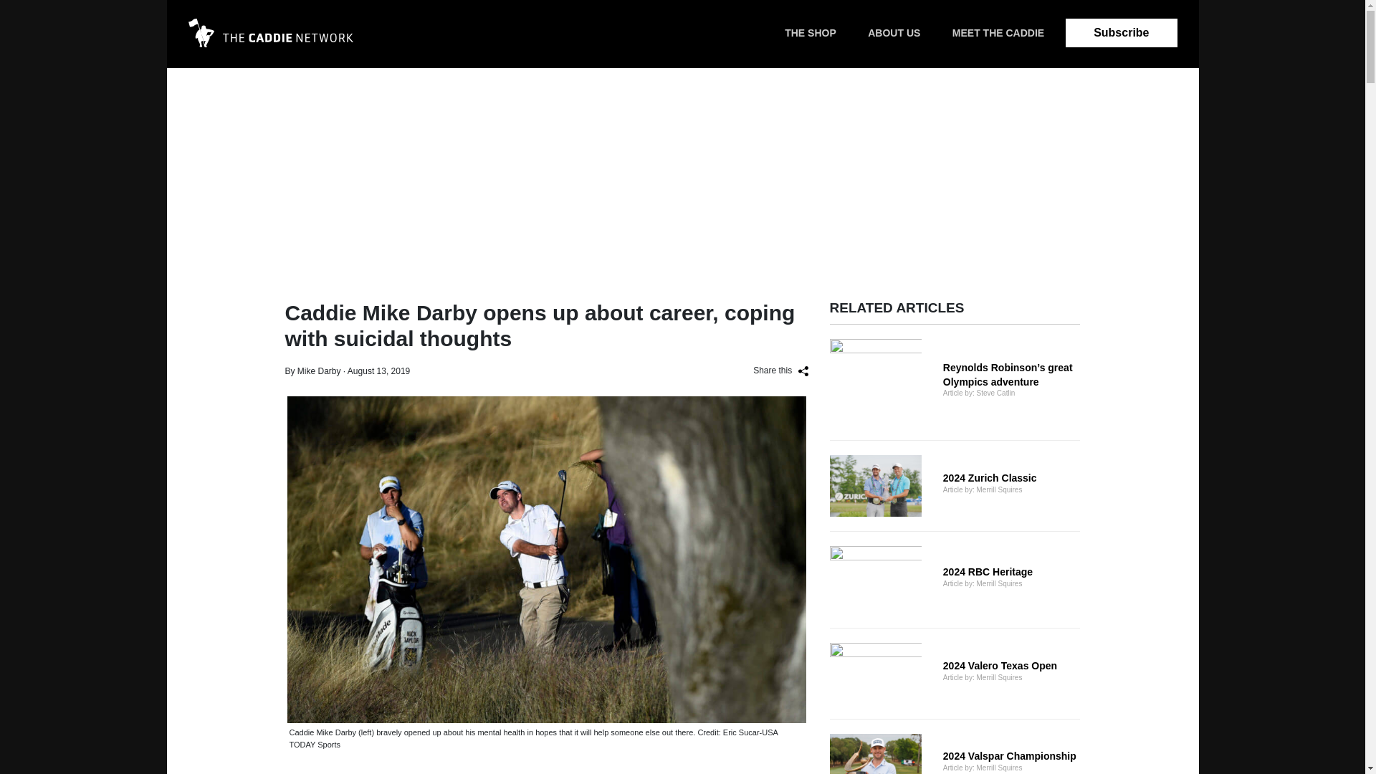 Image resolution: width=1376 pixels, height=774 pixels. I want to click on Subscribe, so click(269, 43).